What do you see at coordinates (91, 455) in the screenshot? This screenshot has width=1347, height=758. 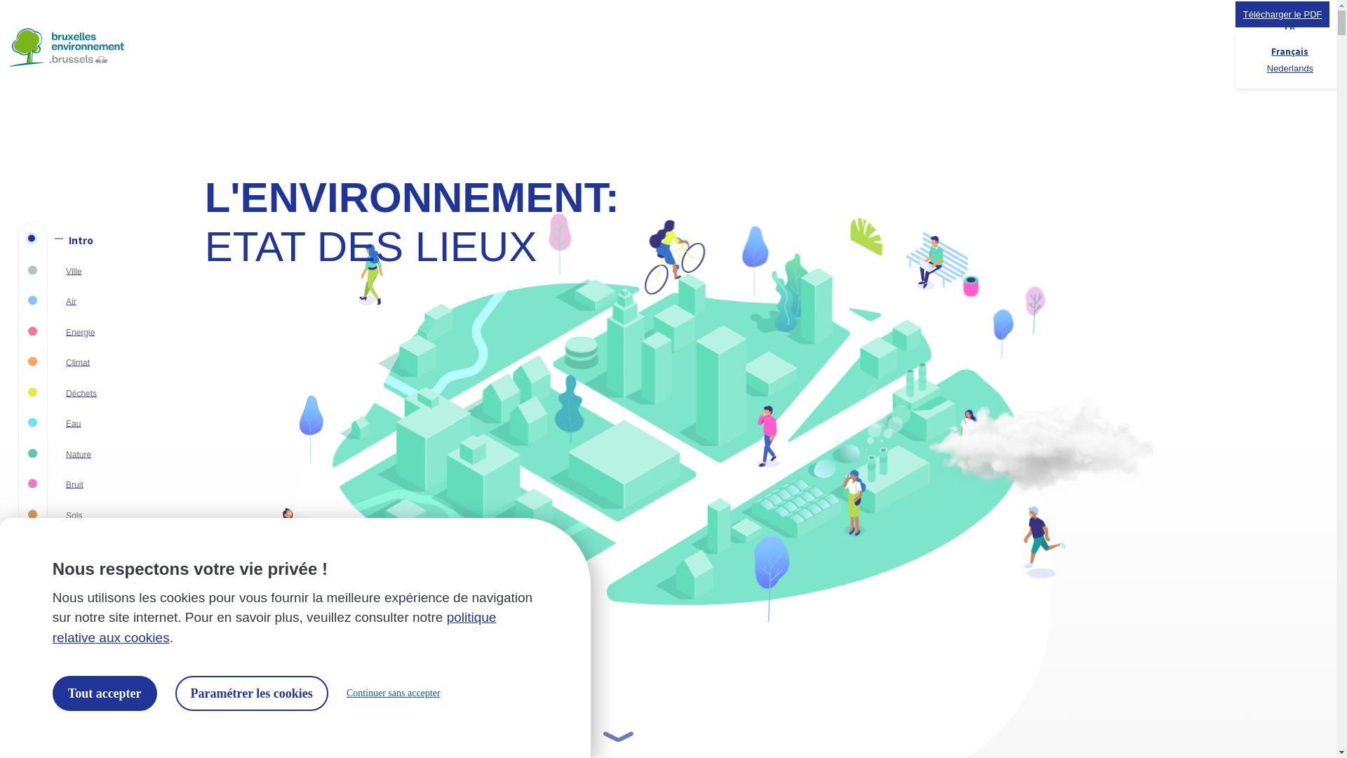 I see `Nature` at bounding box center [91, 455].